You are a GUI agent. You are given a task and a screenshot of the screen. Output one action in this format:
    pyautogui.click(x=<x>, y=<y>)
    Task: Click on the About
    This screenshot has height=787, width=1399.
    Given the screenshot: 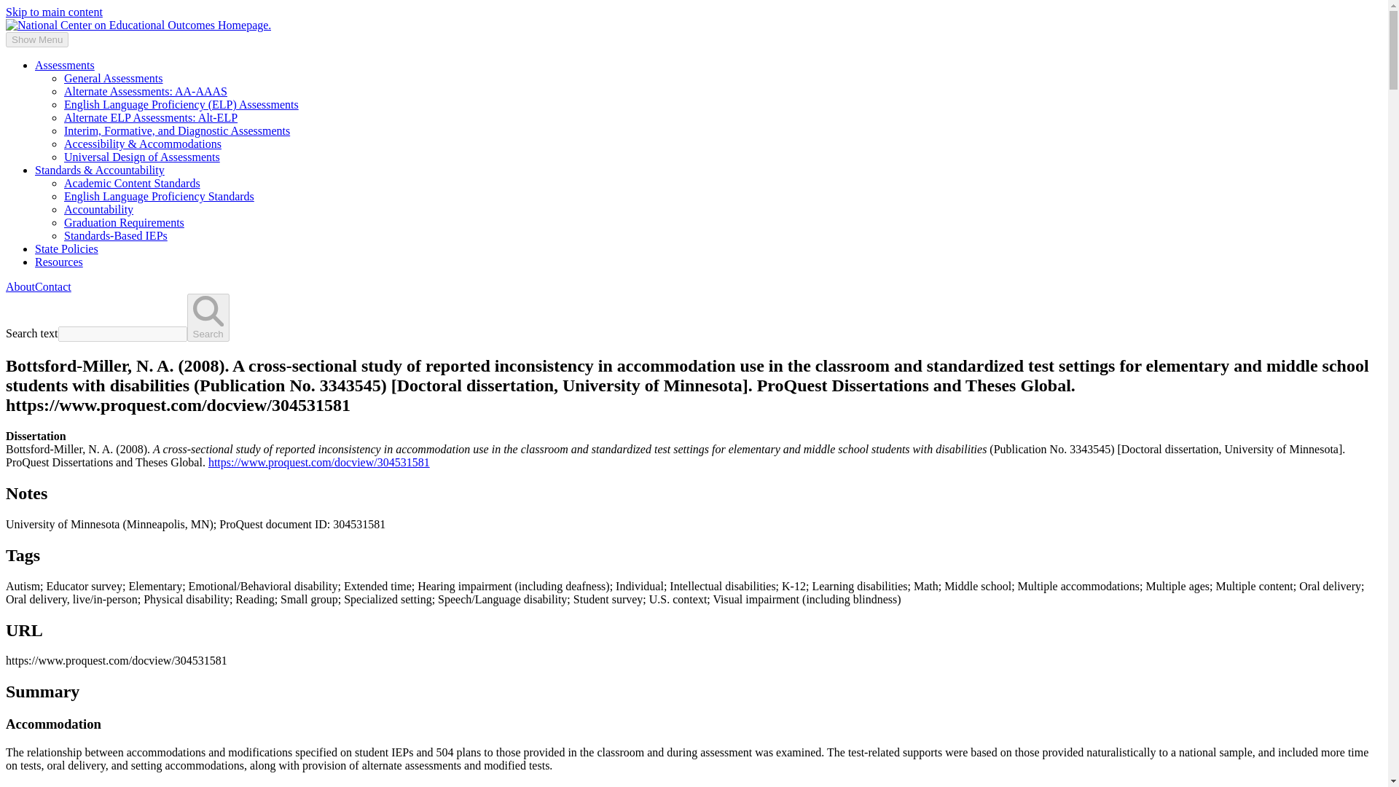 What is the action you would take?
    pyautogui.click(x=20, y=286)
    